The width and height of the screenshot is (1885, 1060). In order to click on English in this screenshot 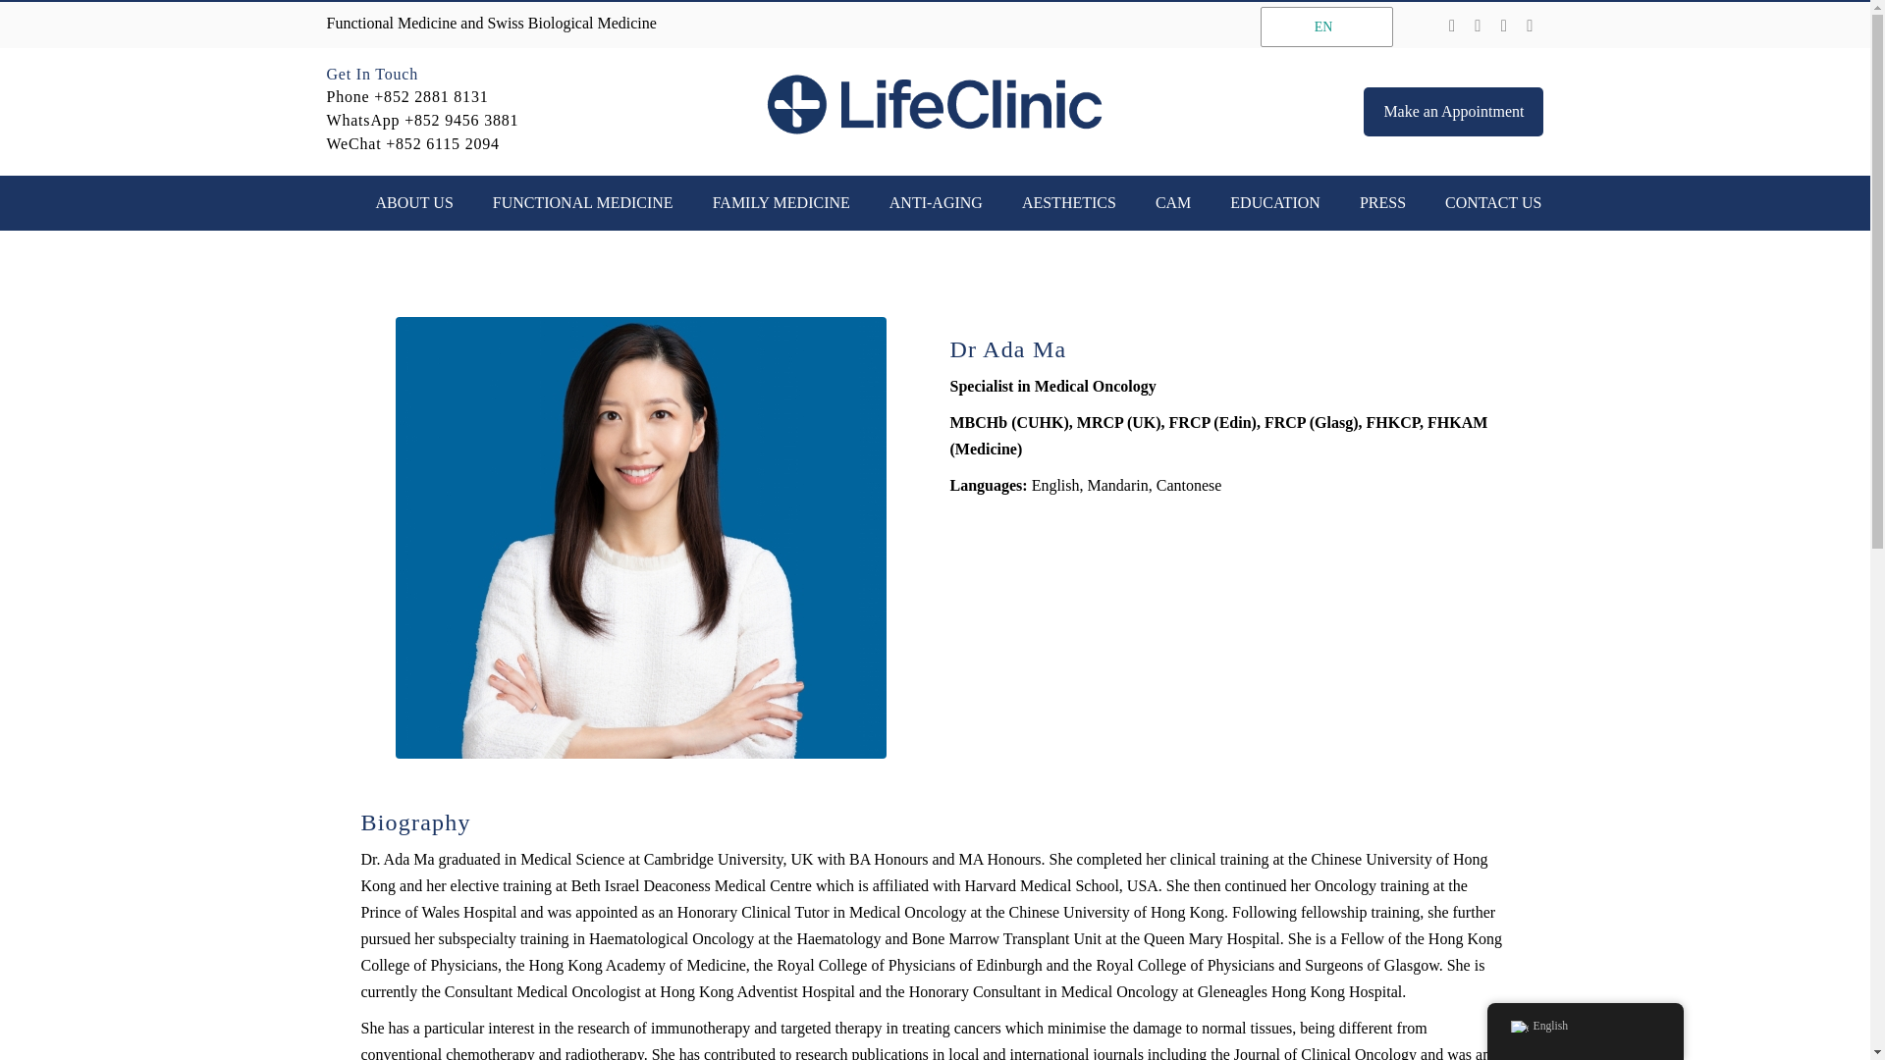, I will do `click(1322, 27)`.